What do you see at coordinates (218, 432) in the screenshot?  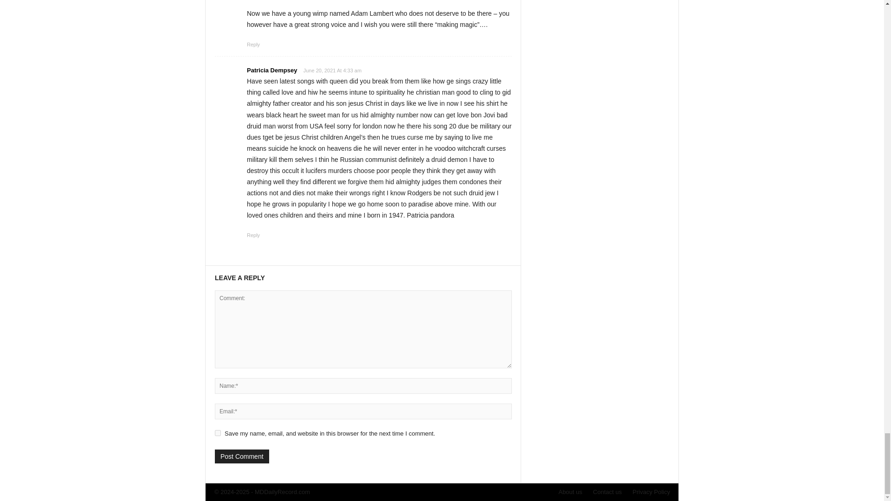 I see `yes` at bounding box center [218, 432].